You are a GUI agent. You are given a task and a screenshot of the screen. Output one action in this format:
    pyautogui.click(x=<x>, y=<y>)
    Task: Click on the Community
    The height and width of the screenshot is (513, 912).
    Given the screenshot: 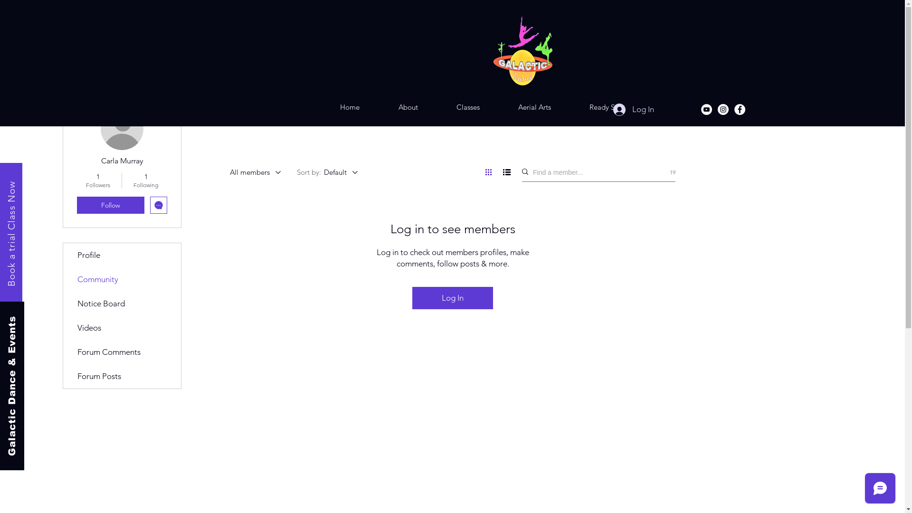 What is the action you would take?
    pyautogui.click(x=122, y=279)
    